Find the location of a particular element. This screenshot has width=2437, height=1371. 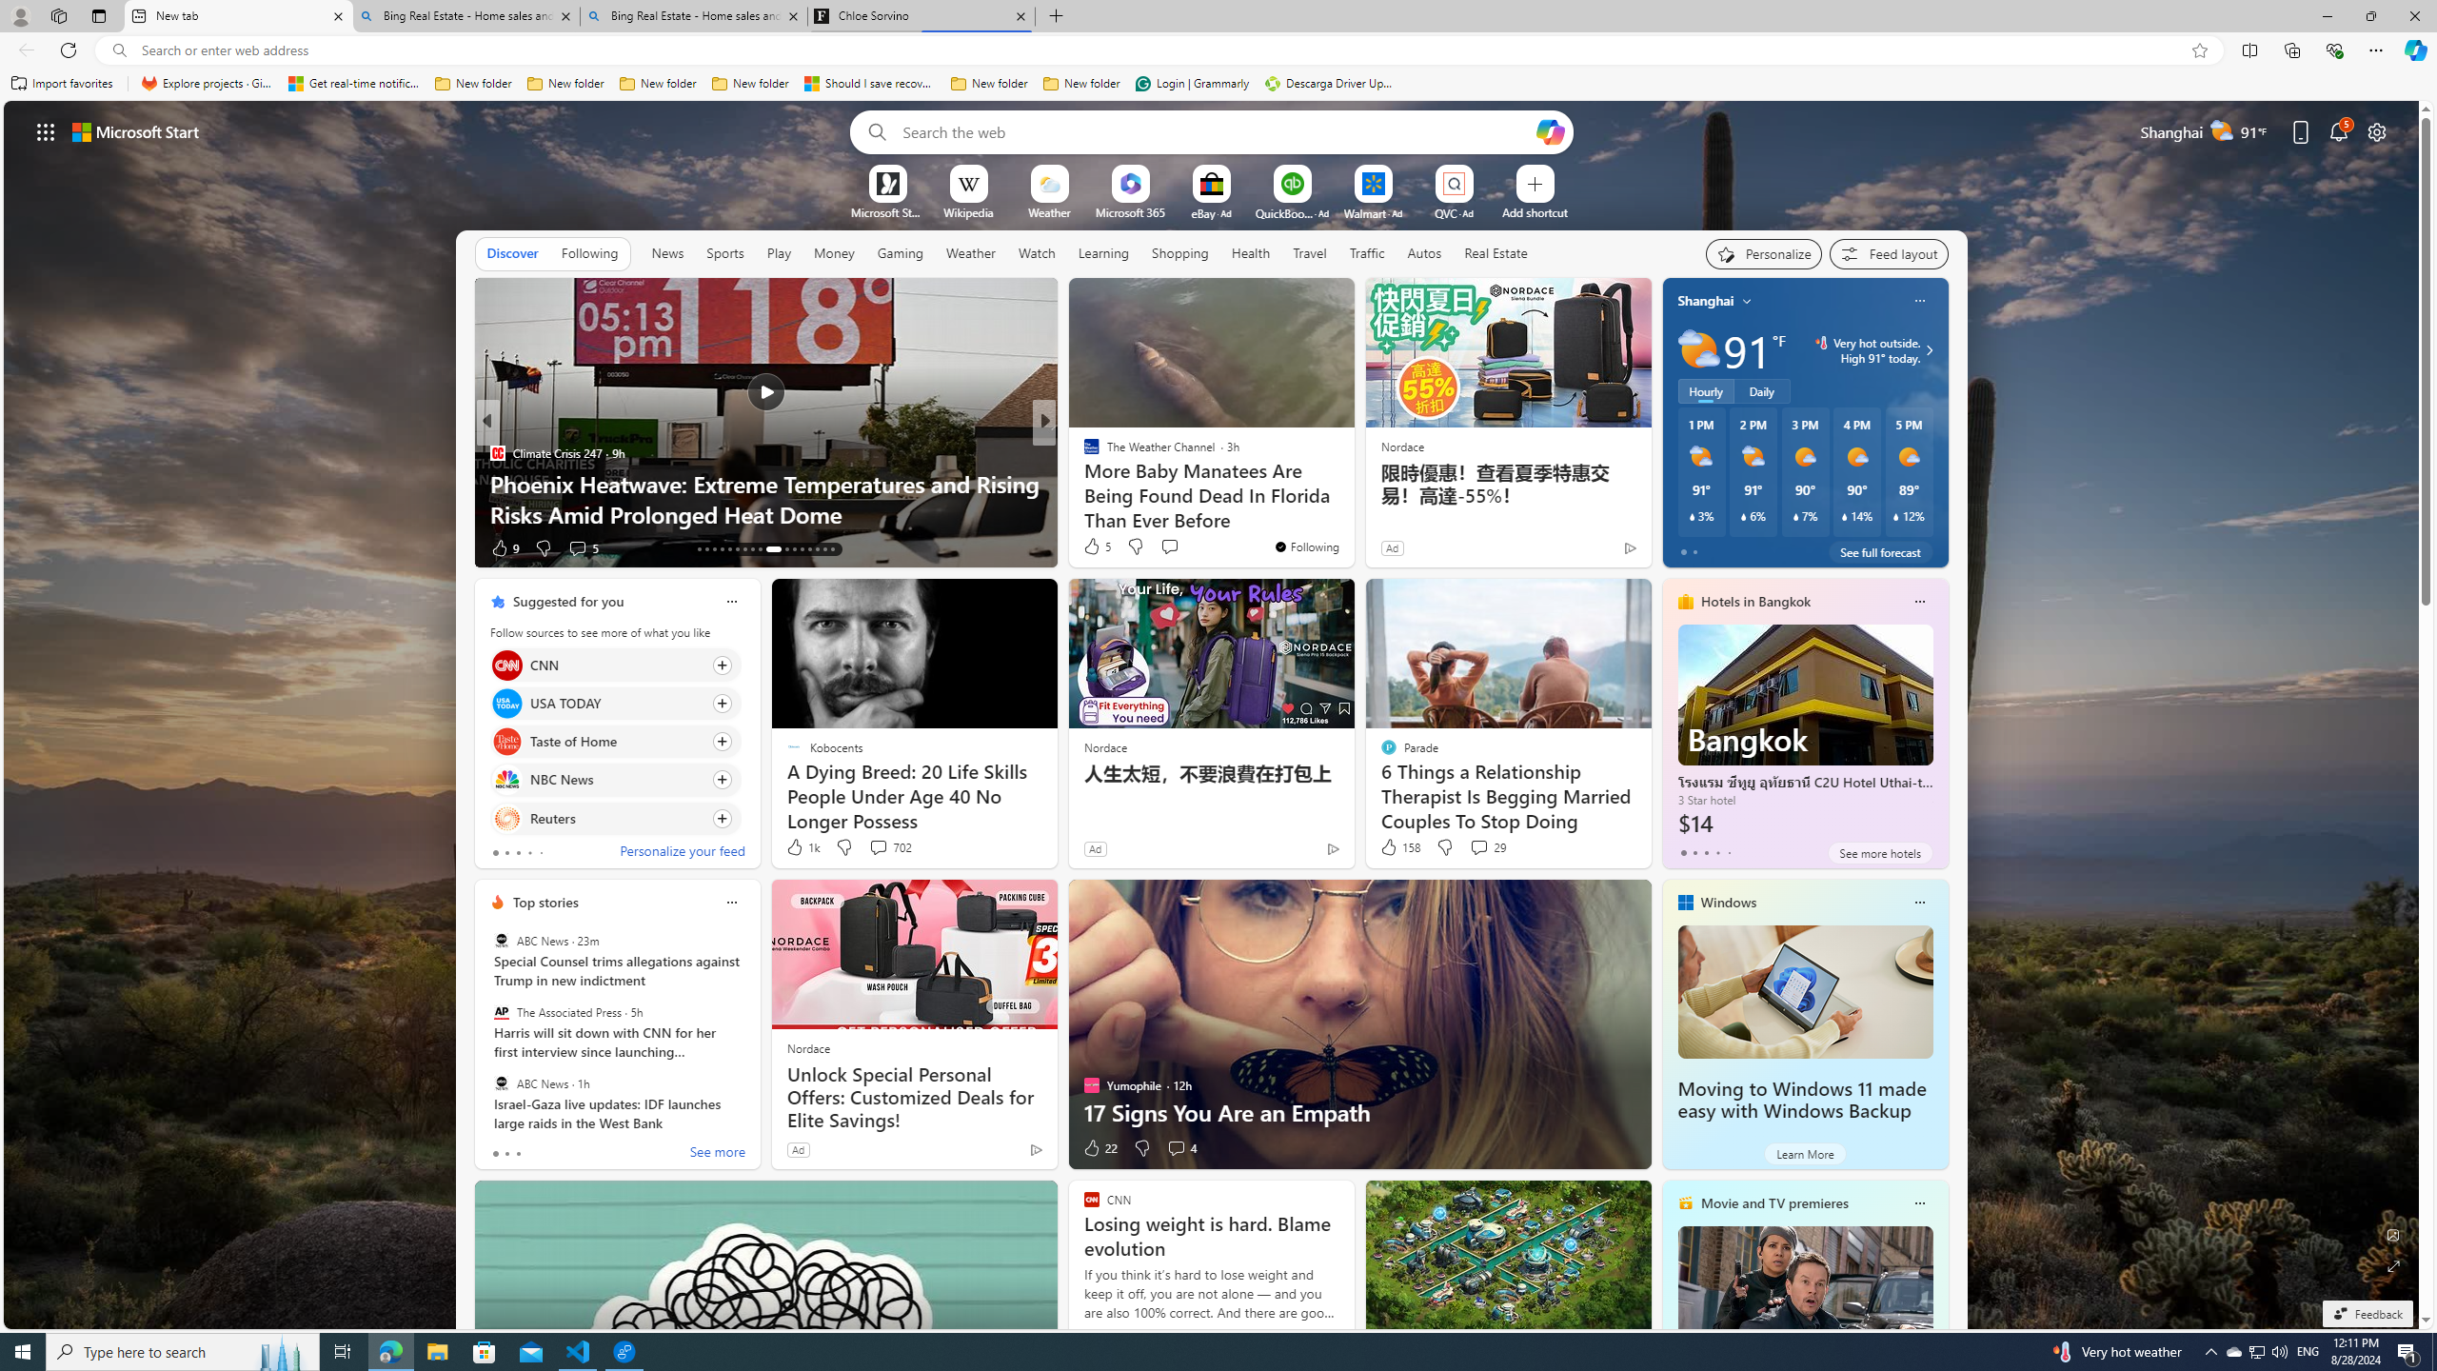

View comments 58 Comment is located at coordinates (11, 547).